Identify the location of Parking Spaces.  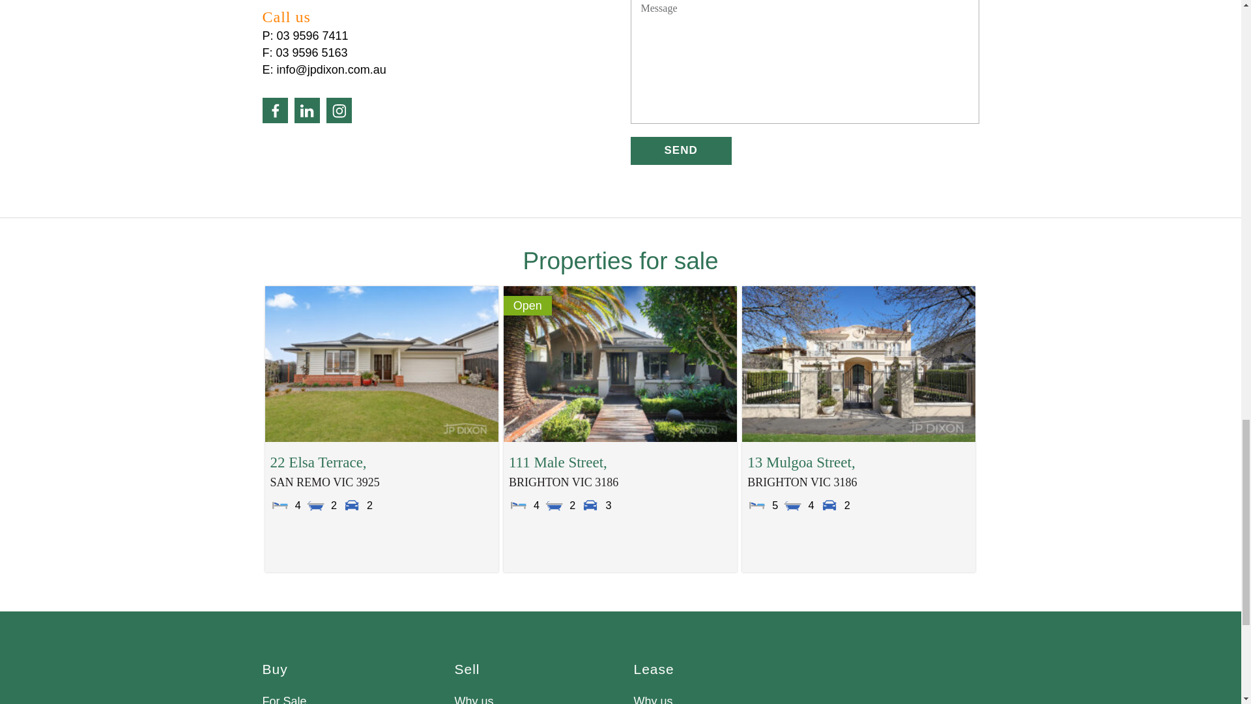
(829, 505).